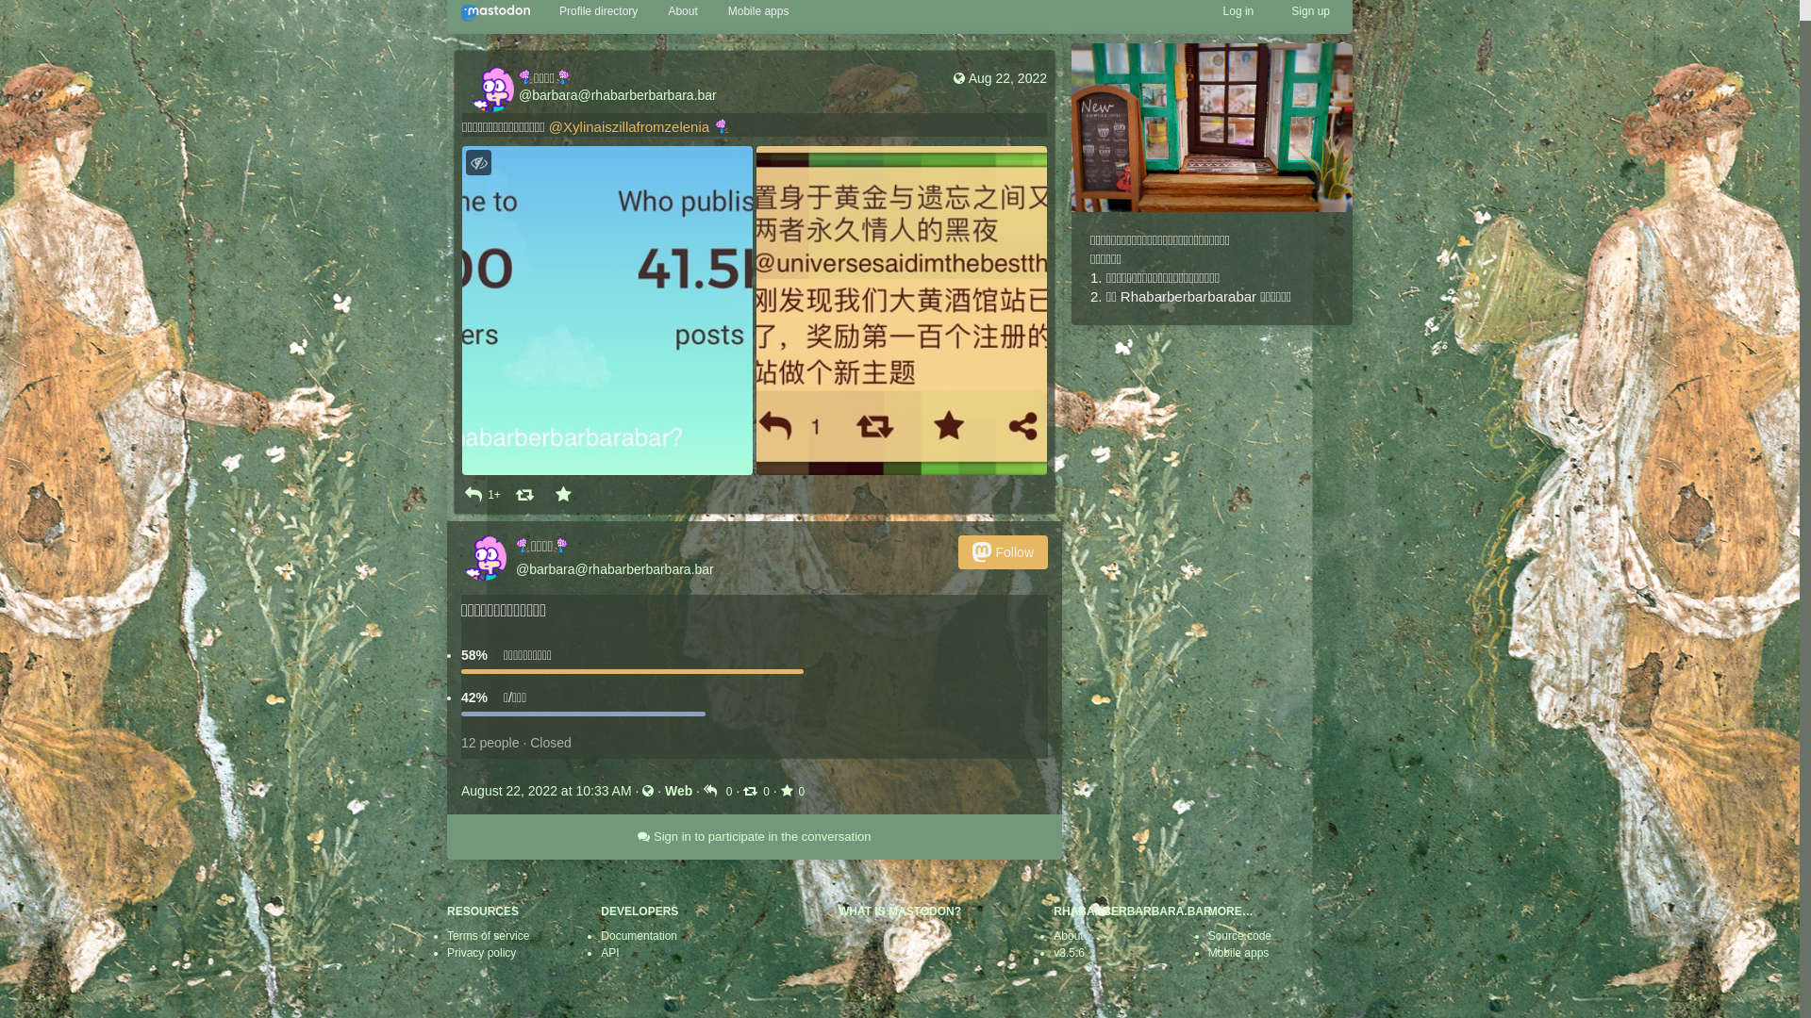 This screenshot has width=1811, height=1018. What do you see at coordinates (793, 812) in the screenshot?
I see `0` at bounding box center [793, 812].